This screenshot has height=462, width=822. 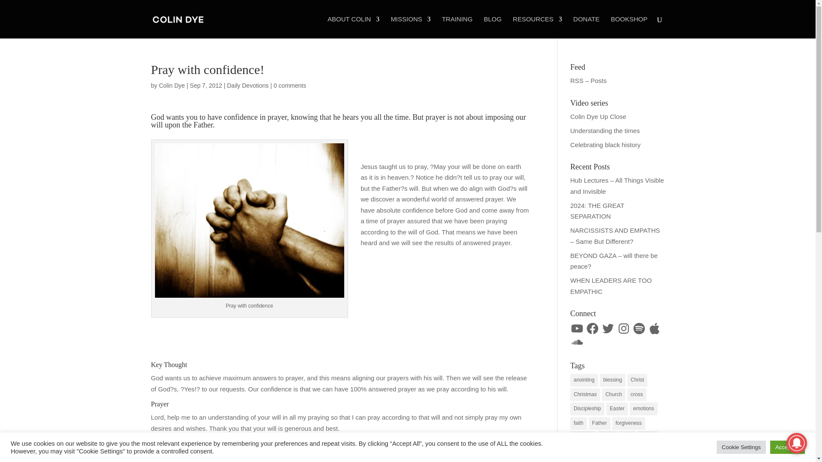 I want to click on ABOUT COLIN, so click(x=353, y=27).